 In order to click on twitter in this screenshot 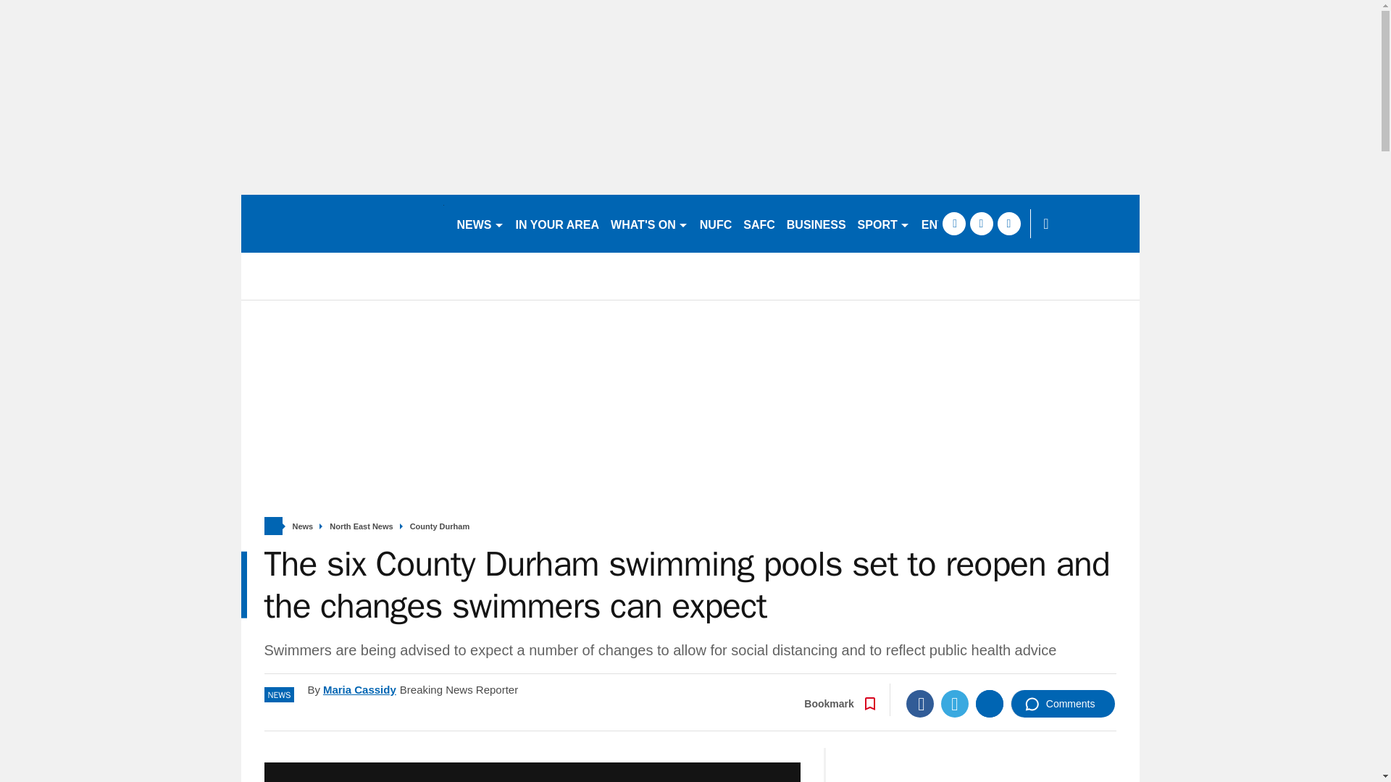, I will do `click(981, 223)`.